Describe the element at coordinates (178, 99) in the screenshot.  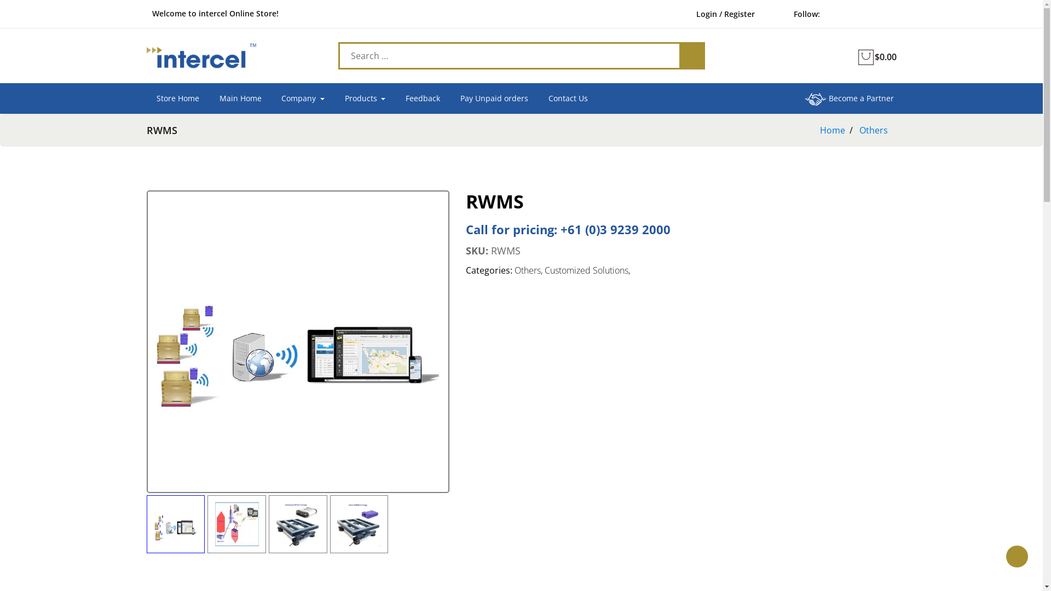
I see `Store Home` at that location.